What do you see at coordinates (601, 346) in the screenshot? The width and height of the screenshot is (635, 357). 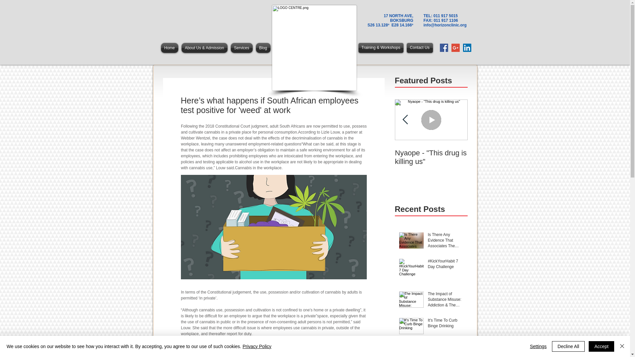 I see `Accept` at bounding box center [601, 346].